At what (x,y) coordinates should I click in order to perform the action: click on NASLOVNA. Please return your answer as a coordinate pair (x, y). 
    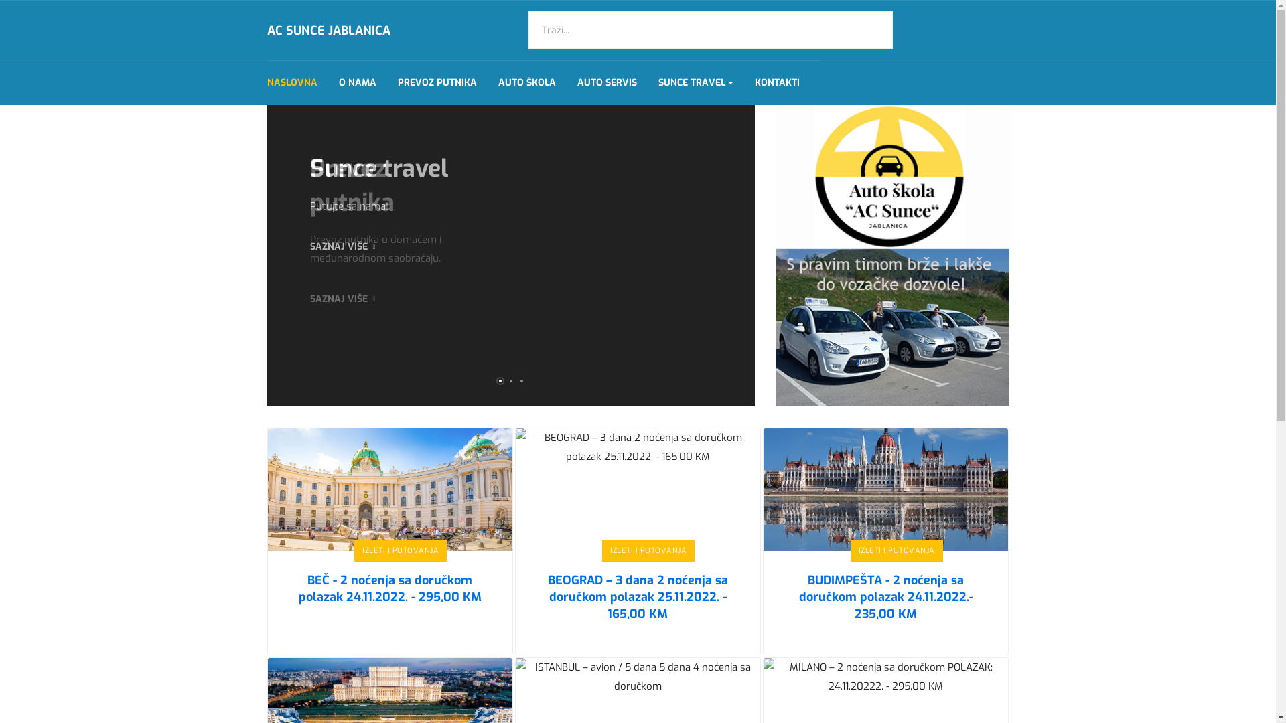
    Looking at the image, I should click on (292, 83).